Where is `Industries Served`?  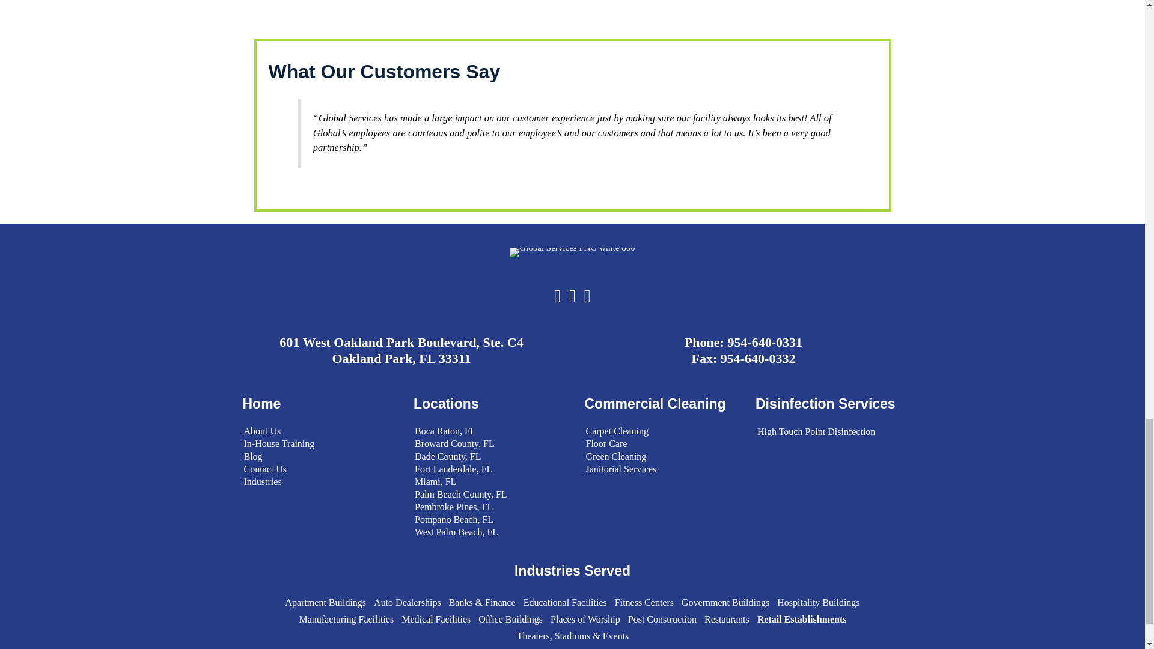
Industries Served is located at coordinates (572, 571).